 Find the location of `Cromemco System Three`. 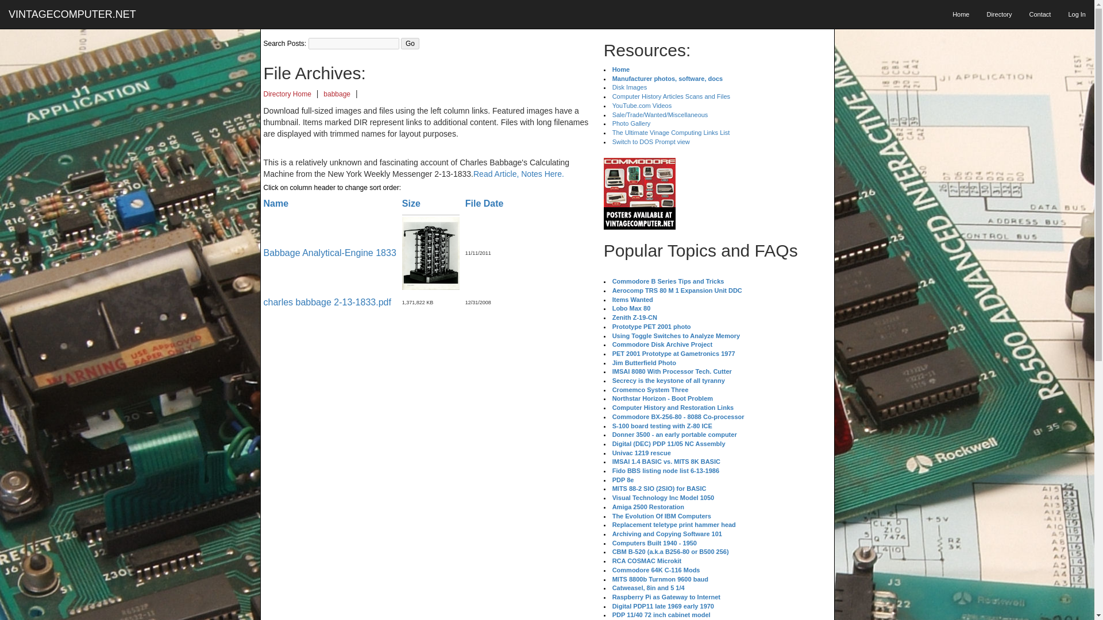

Cromemco System Three is located at coordinates (650, 389).